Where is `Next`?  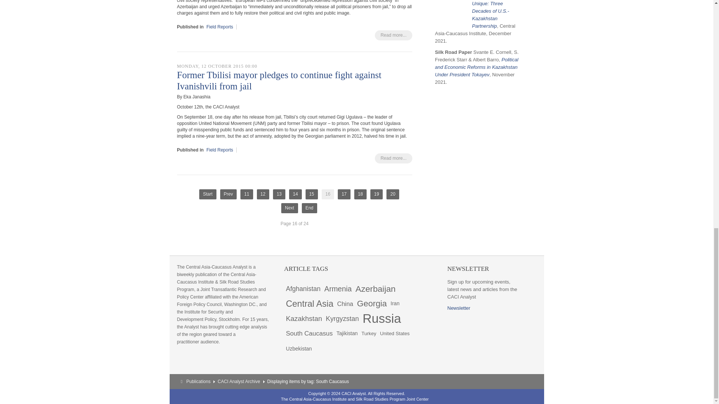
Next is located at coordinates (289, 208).